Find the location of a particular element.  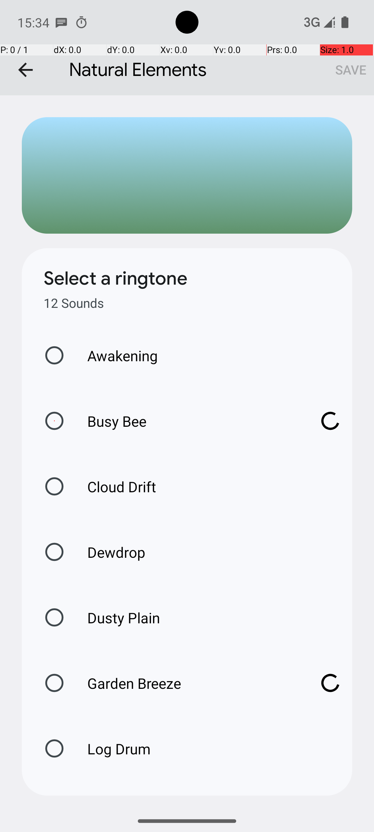

Dusty Plain is located at coordinates (116, 618).